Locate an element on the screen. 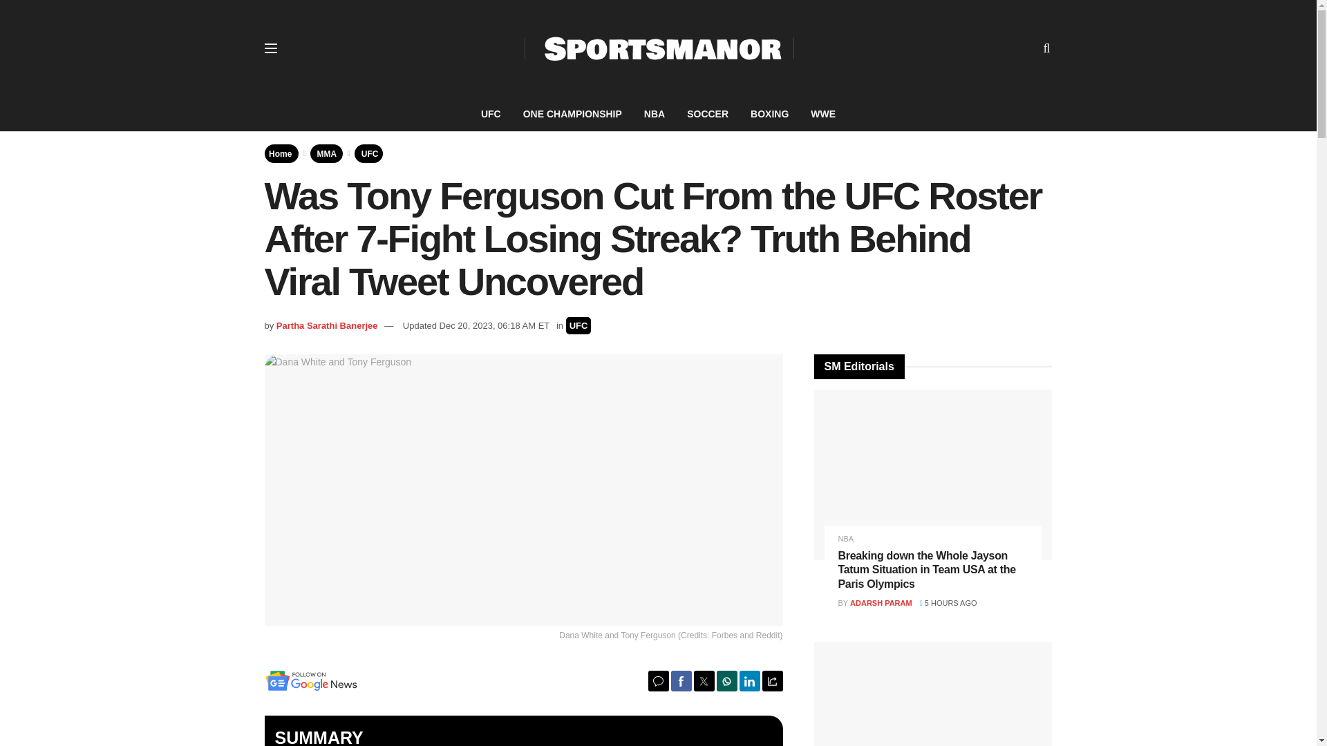 The image size is (1327, 746). UFC is located at coordinates (369, 153).